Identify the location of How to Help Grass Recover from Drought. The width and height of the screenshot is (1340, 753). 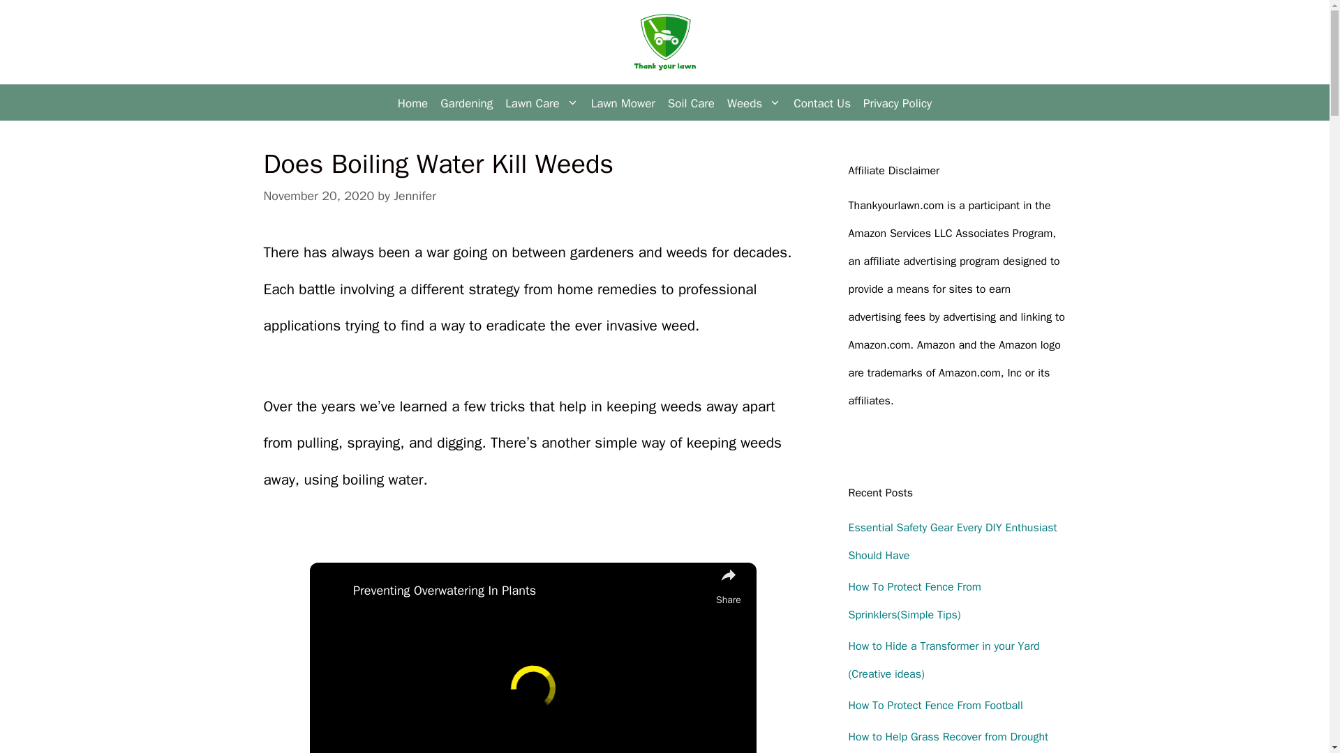
(948, 736).